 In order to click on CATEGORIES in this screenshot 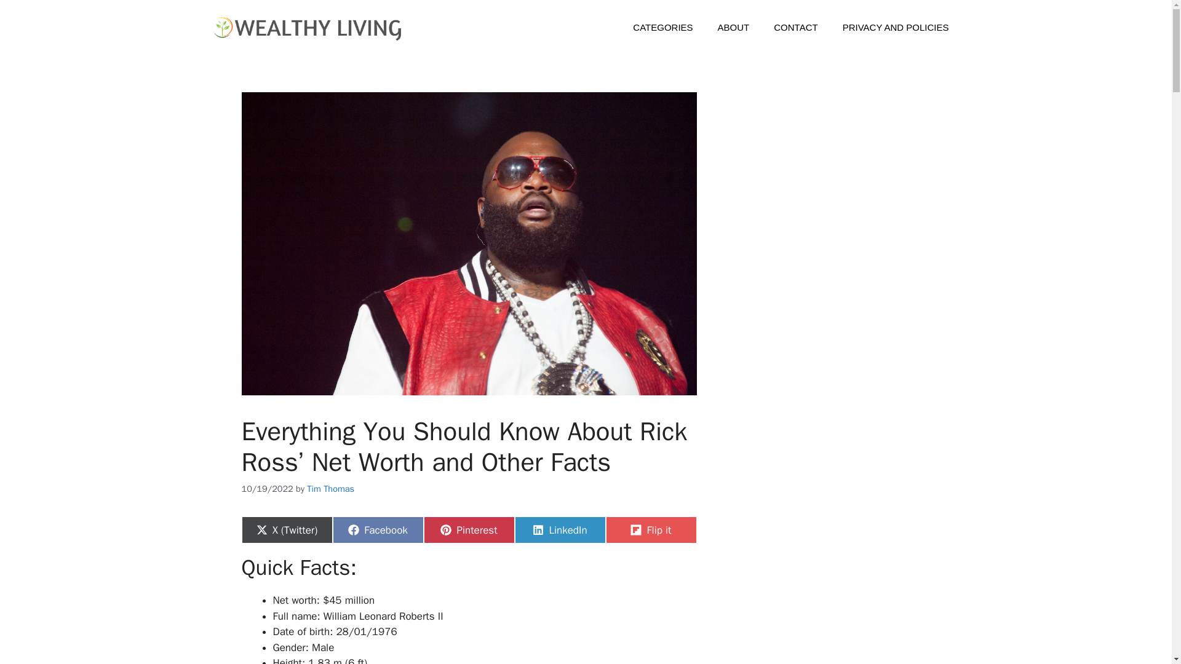, I will do `click(663, 28)`.